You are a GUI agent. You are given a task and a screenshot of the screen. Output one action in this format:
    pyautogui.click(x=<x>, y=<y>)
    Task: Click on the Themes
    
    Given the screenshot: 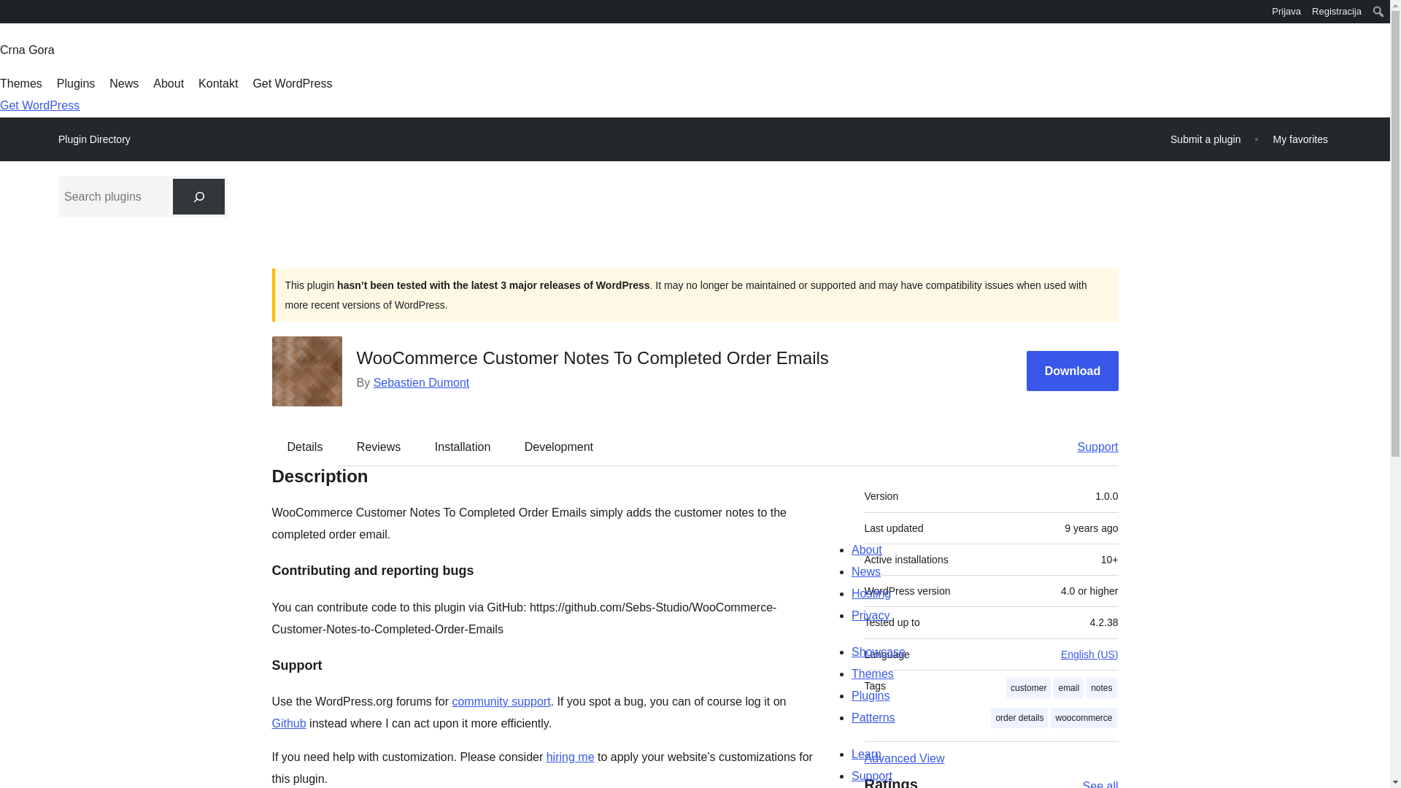 What is the action you would take?
    pyautogui.click(x=20, y=83)
    